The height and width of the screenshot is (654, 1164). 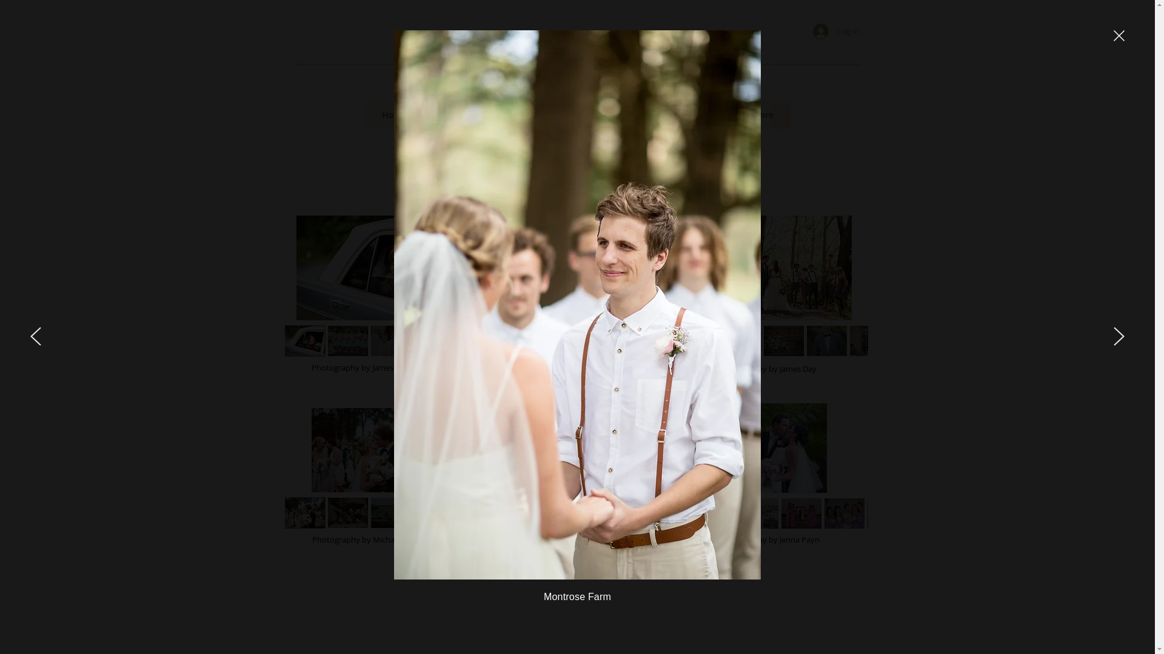 I want to click on Instagram, so click(x=595, y=114).